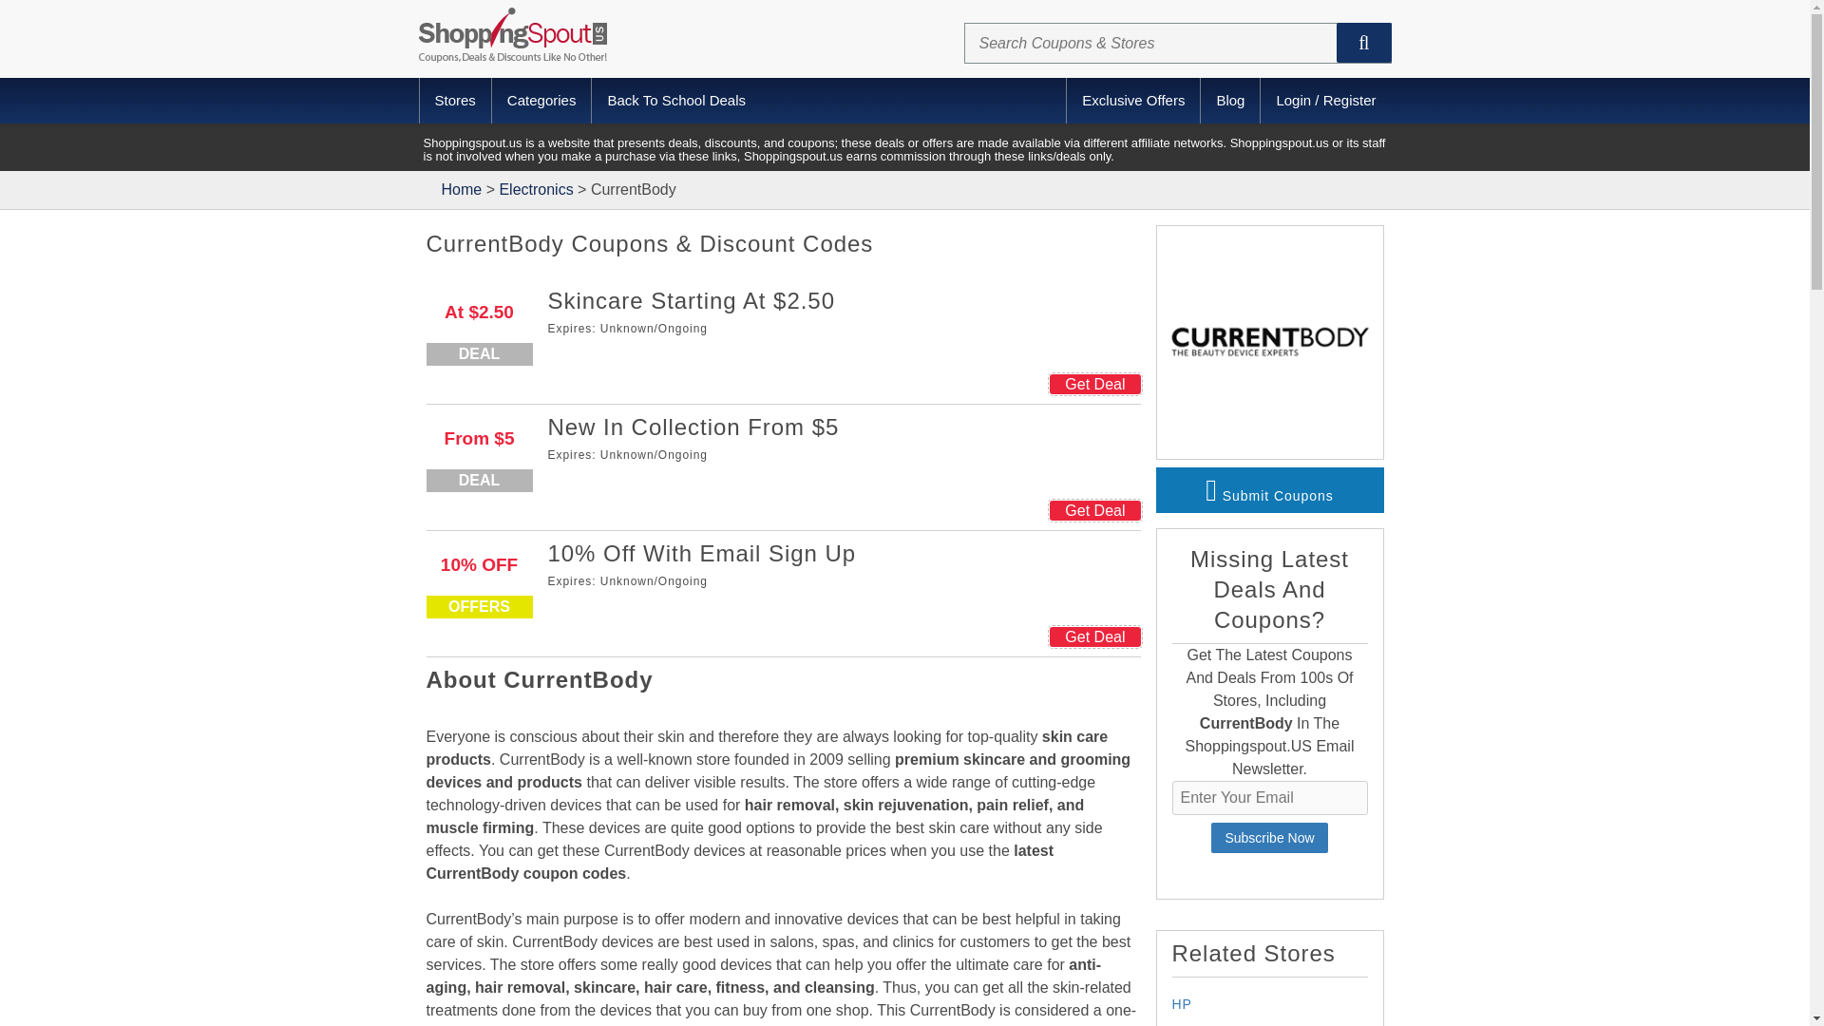  What do you see at coordinates (1268, 490) in the screenshot?
I see `Submit Coupons` at bounding box center [1268, 490].